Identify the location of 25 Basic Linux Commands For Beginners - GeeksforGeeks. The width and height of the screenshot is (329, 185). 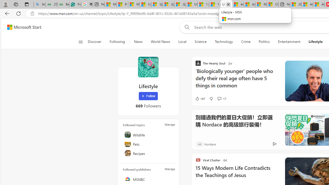
(51, 5).